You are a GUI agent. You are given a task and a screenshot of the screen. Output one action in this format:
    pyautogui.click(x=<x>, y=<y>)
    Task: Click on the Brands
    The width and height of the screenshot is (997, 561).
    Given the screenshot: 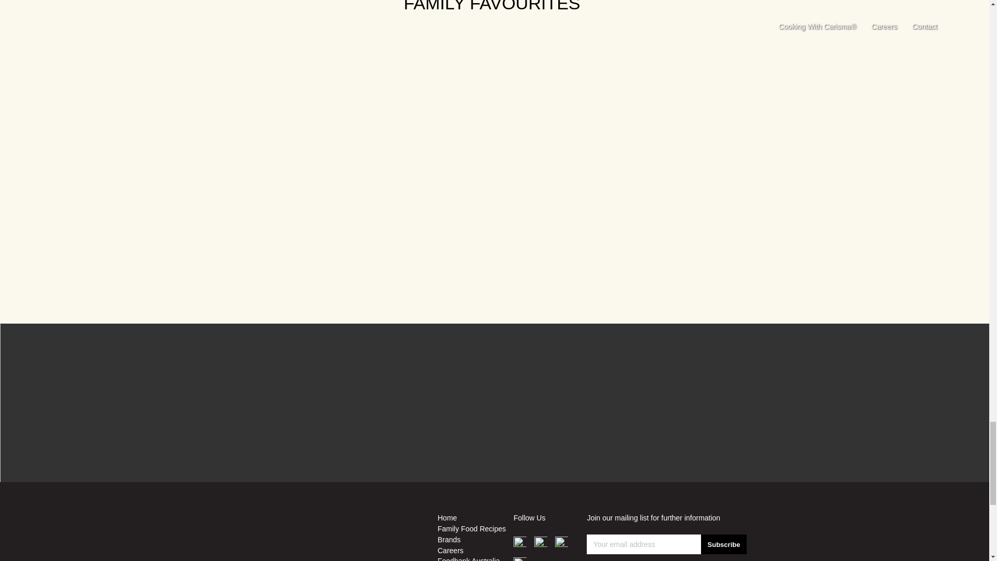 What is the action you would take?
    pyautogui.click(x=475, y=540)
    